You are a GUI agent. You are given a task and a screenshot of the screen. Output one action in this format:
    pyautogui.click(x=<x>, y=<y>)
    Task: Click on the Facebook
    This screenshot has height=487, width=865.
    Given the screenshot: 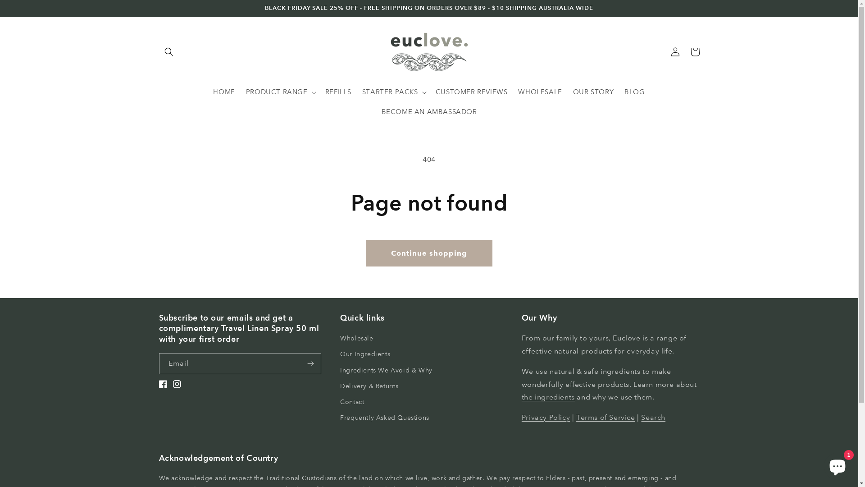 What is the action you would take?
    pyautogui.click(x=166, y=384)
    